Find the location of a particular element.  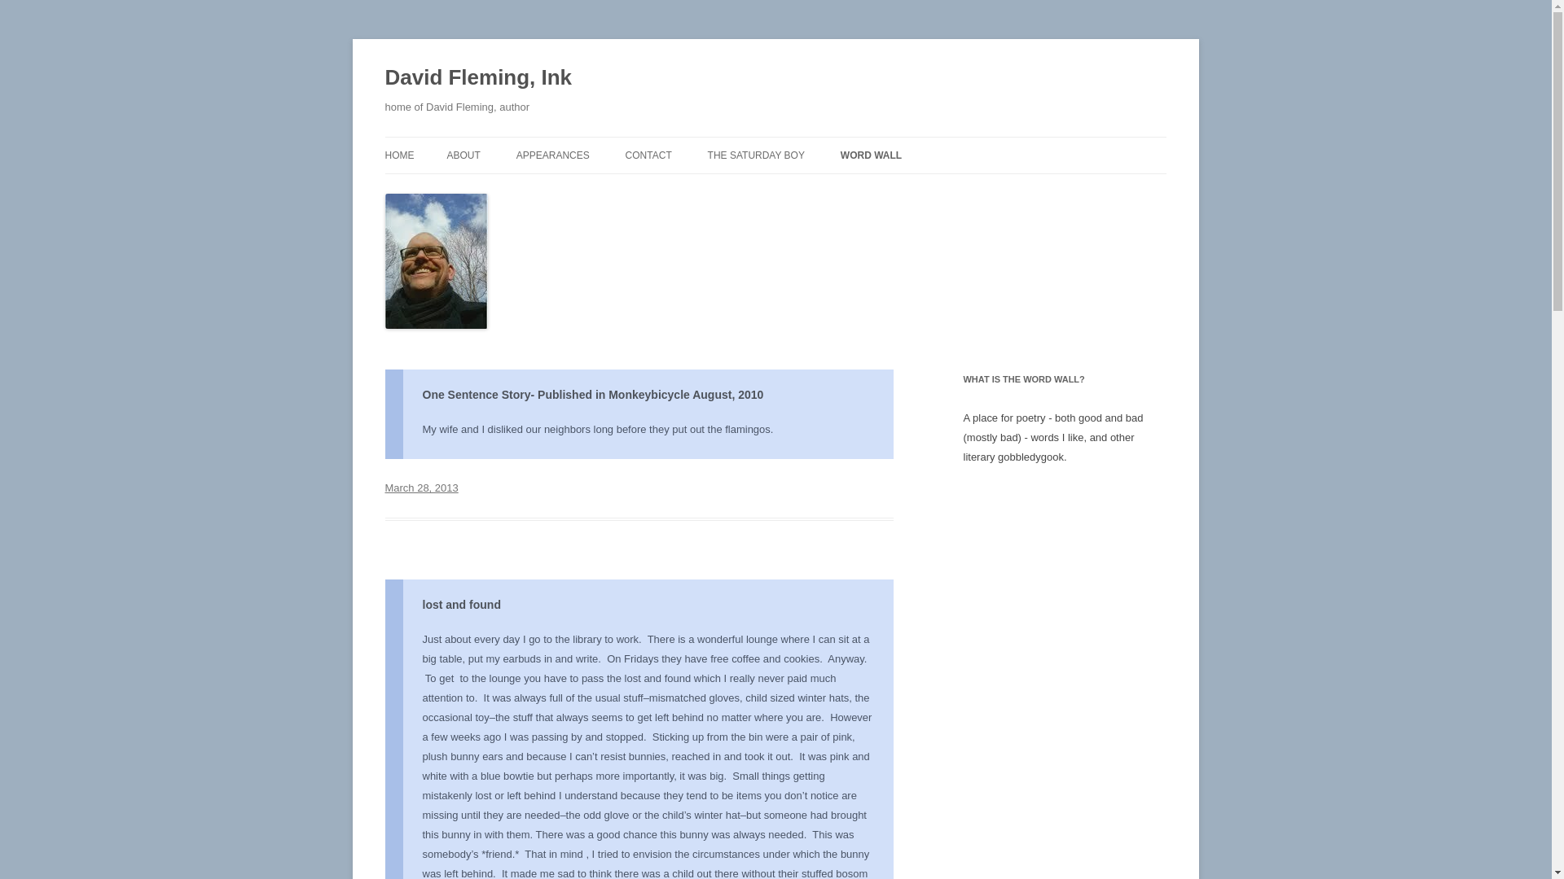

lost and found is located at coordinates (461, 604).